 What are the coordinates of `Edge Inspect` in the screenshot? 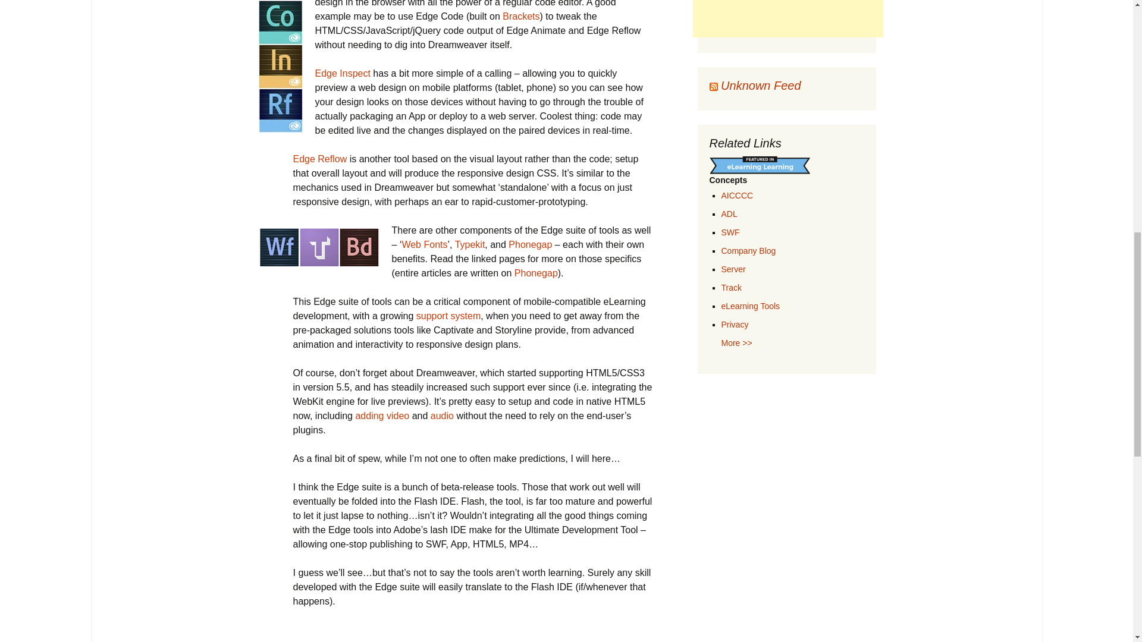 It's located at (343, 73).